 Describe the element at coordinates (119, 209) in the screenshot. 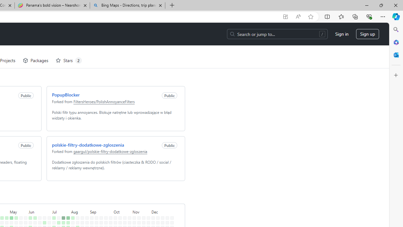

I see `No contributions on October 16th.` at that location.